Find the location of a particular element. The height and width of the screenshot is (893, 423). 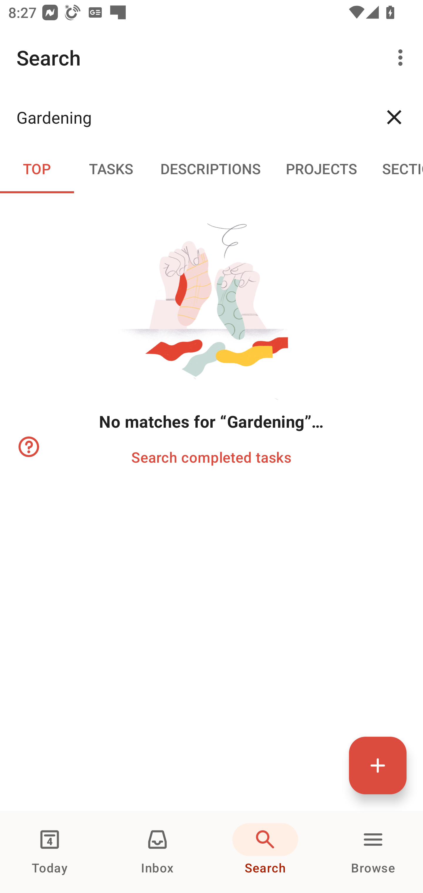

Search More options is located at coordinates (211, 58).